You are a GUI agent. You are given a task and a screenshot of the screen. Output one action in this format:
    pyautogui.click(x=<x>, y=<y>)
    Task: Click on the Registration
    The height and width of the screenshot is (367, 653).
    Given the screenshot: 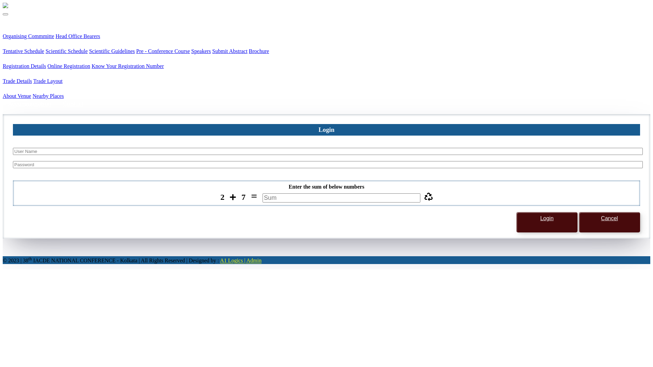 What is the action you would take?
    pyautogui.click(x=24, y=59)
    